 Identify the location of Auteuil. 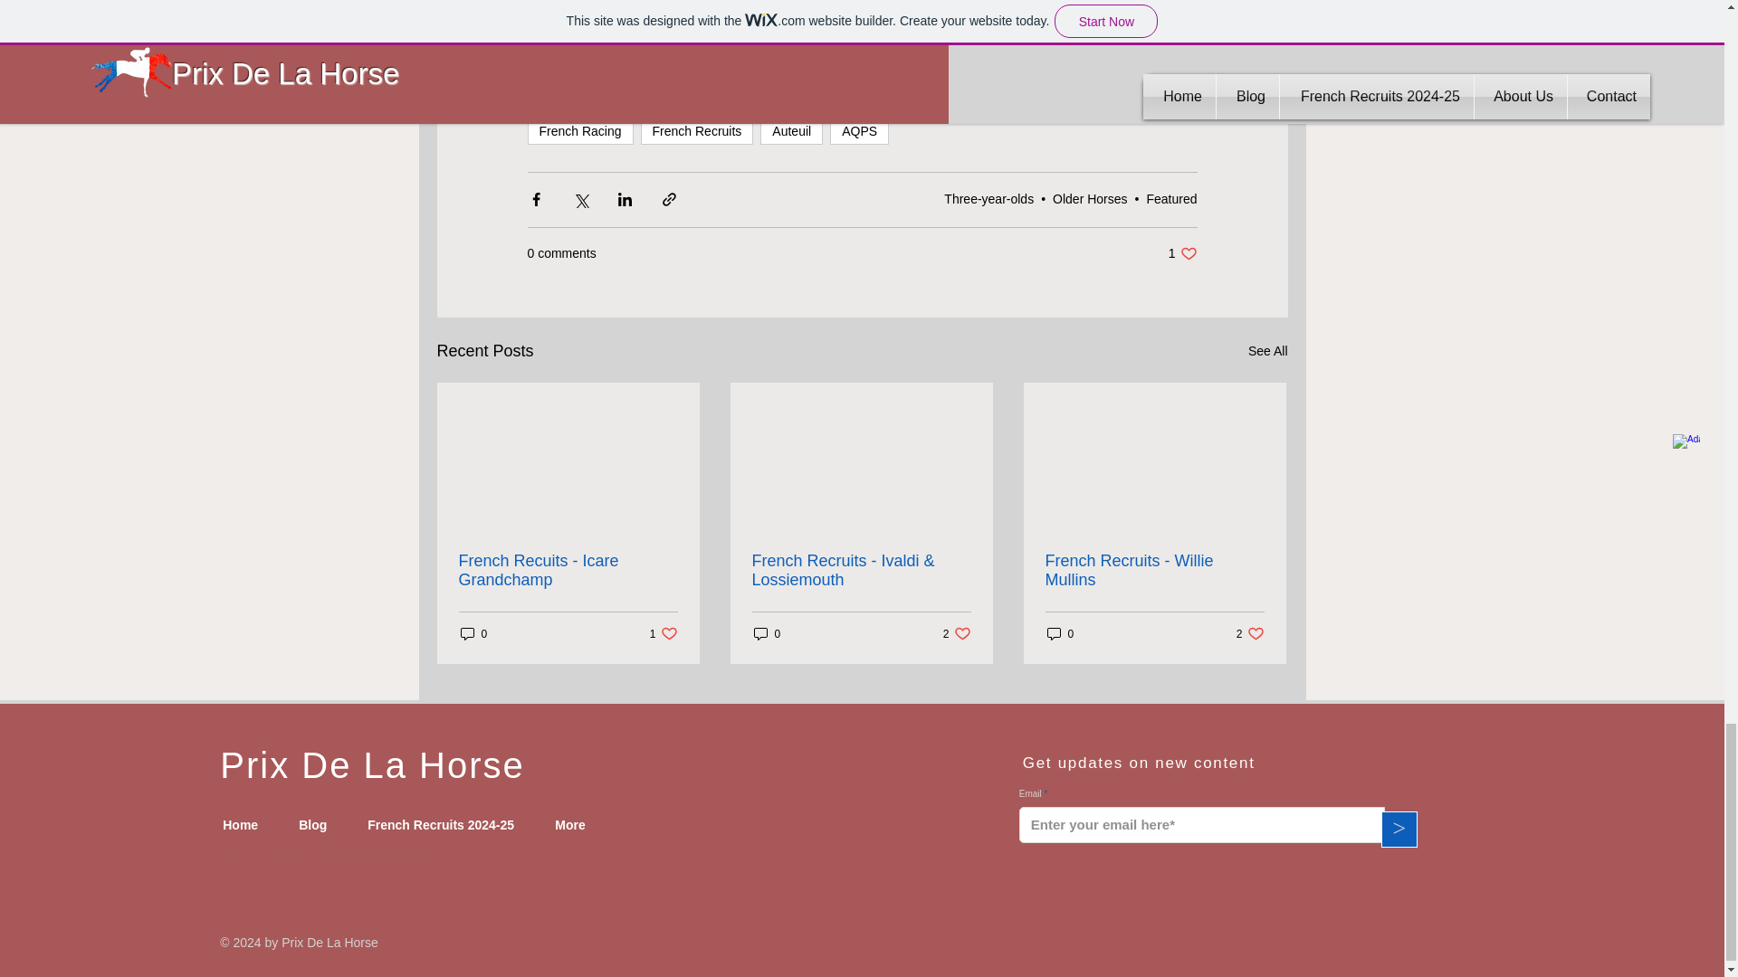
(1182, 253).